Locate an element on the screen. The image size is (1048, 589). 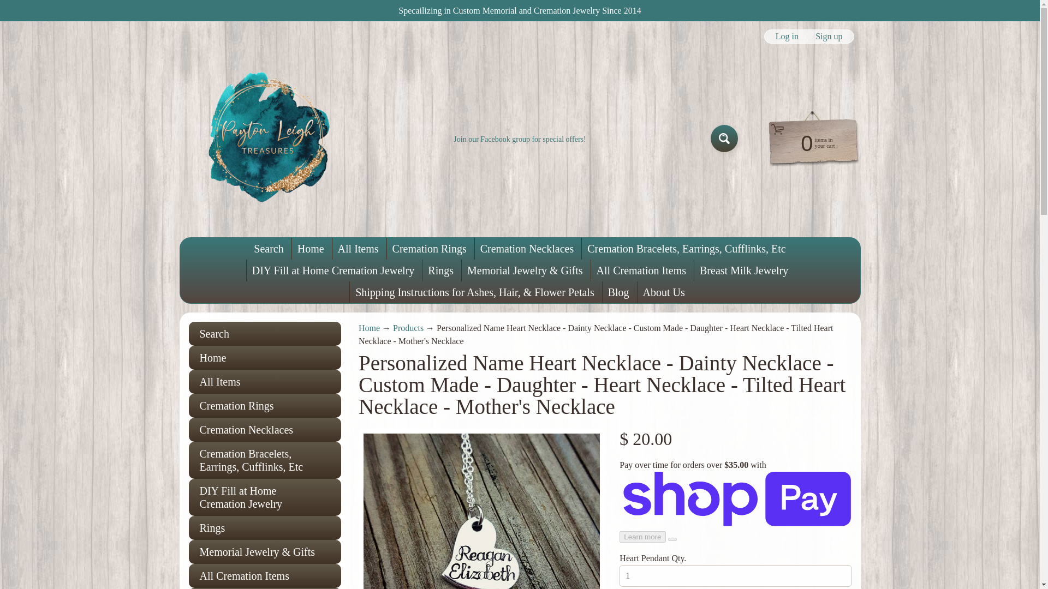
All Cremation Items is located at coordinates (641, 271).